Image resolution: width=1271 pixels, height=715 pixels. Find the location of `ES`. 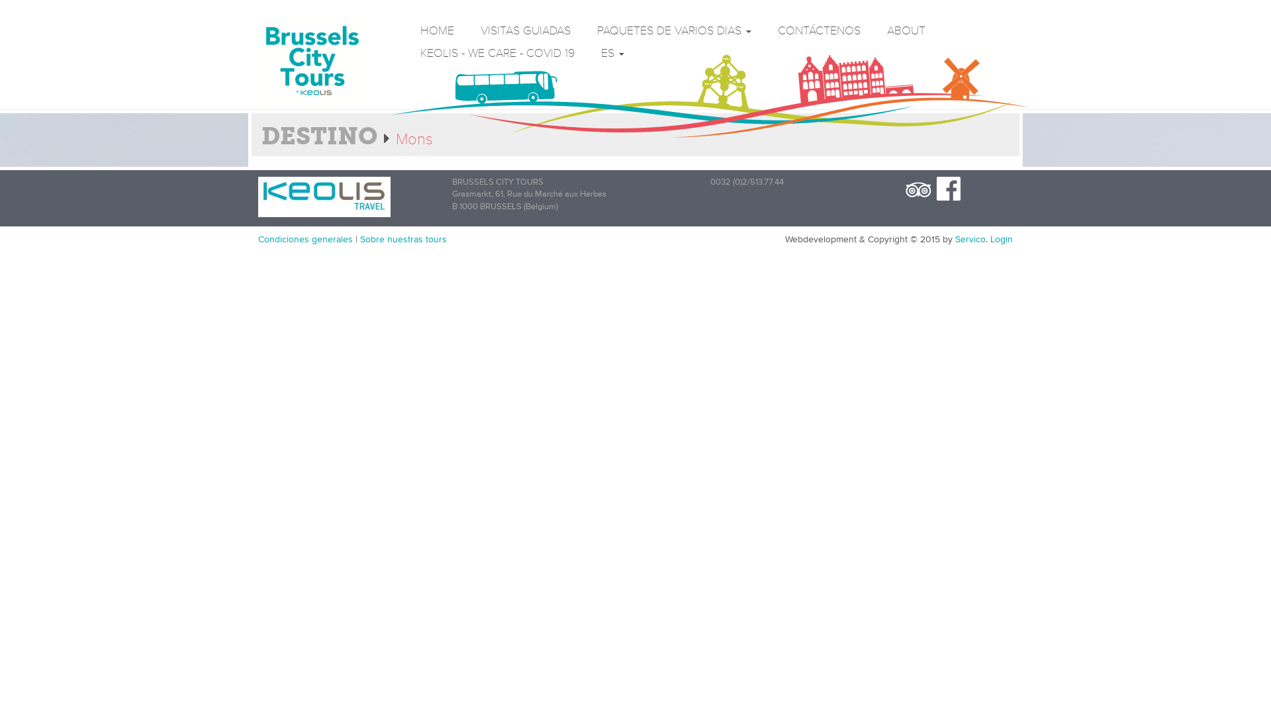

ES is located at coordinates (613, 54).